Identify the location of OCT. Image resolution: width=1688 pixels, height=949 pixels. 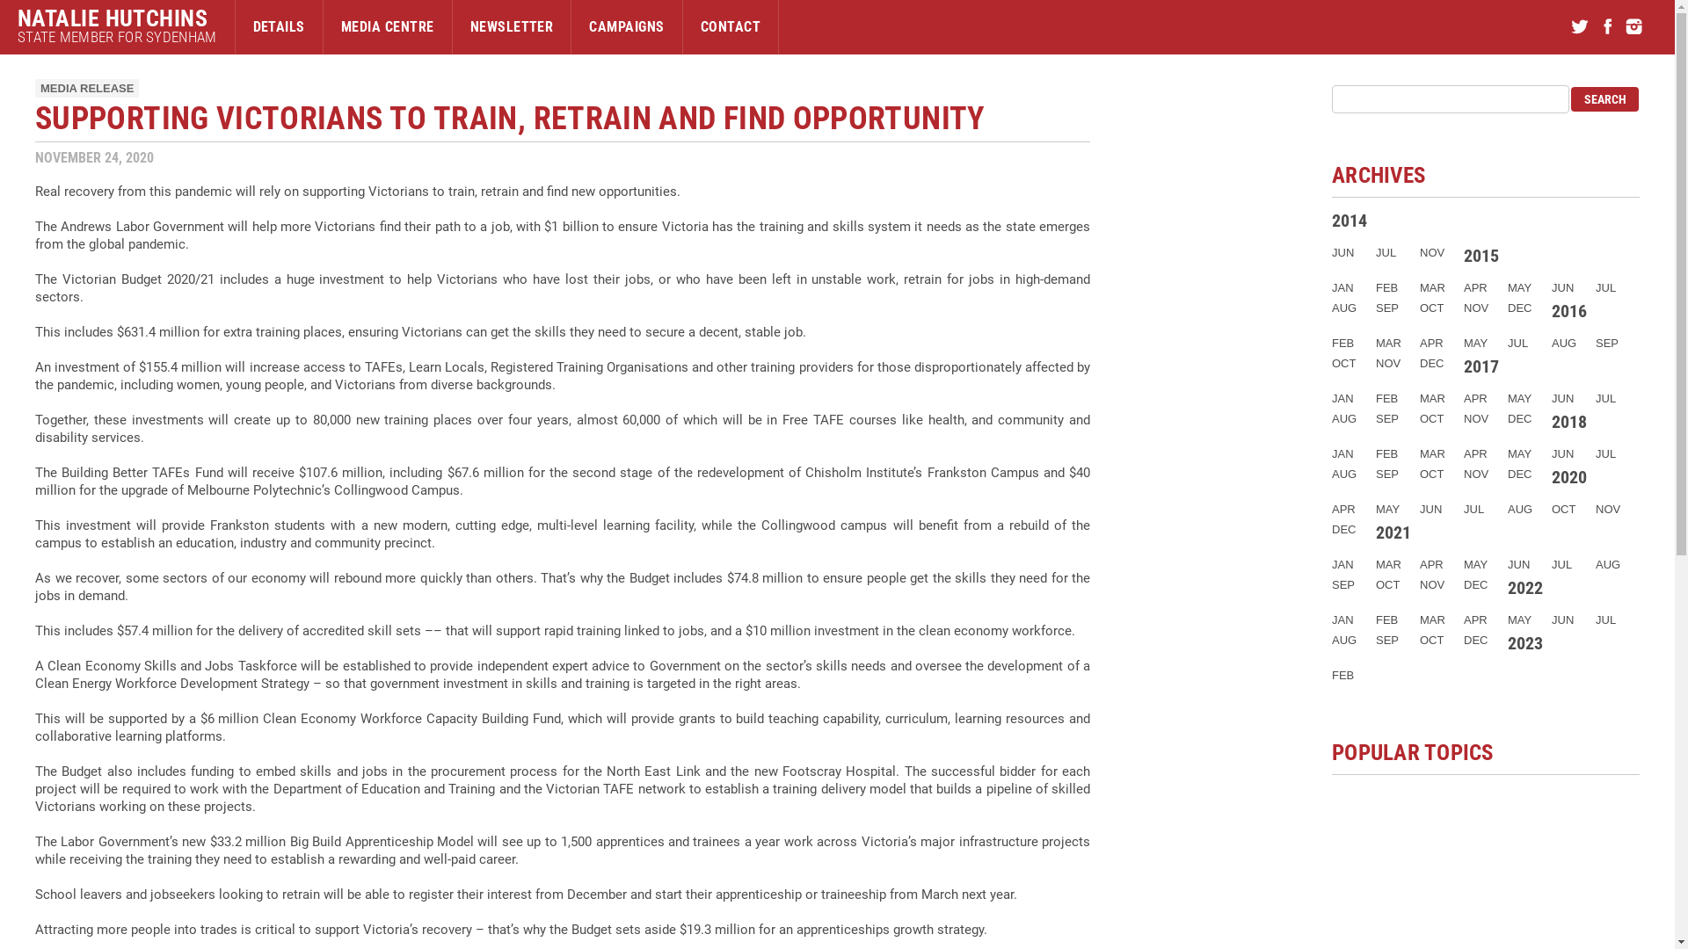
(1387, 585).